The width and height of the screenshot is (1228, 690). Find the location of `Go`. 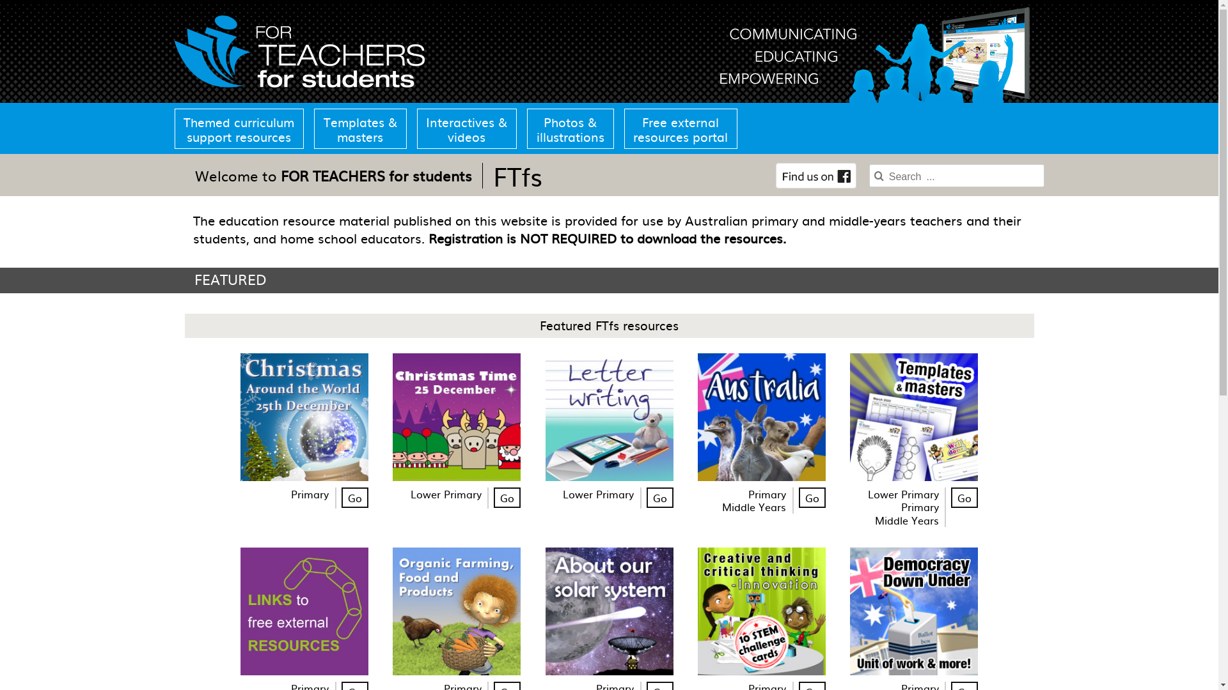

Go is located at coordinates (507, 498).